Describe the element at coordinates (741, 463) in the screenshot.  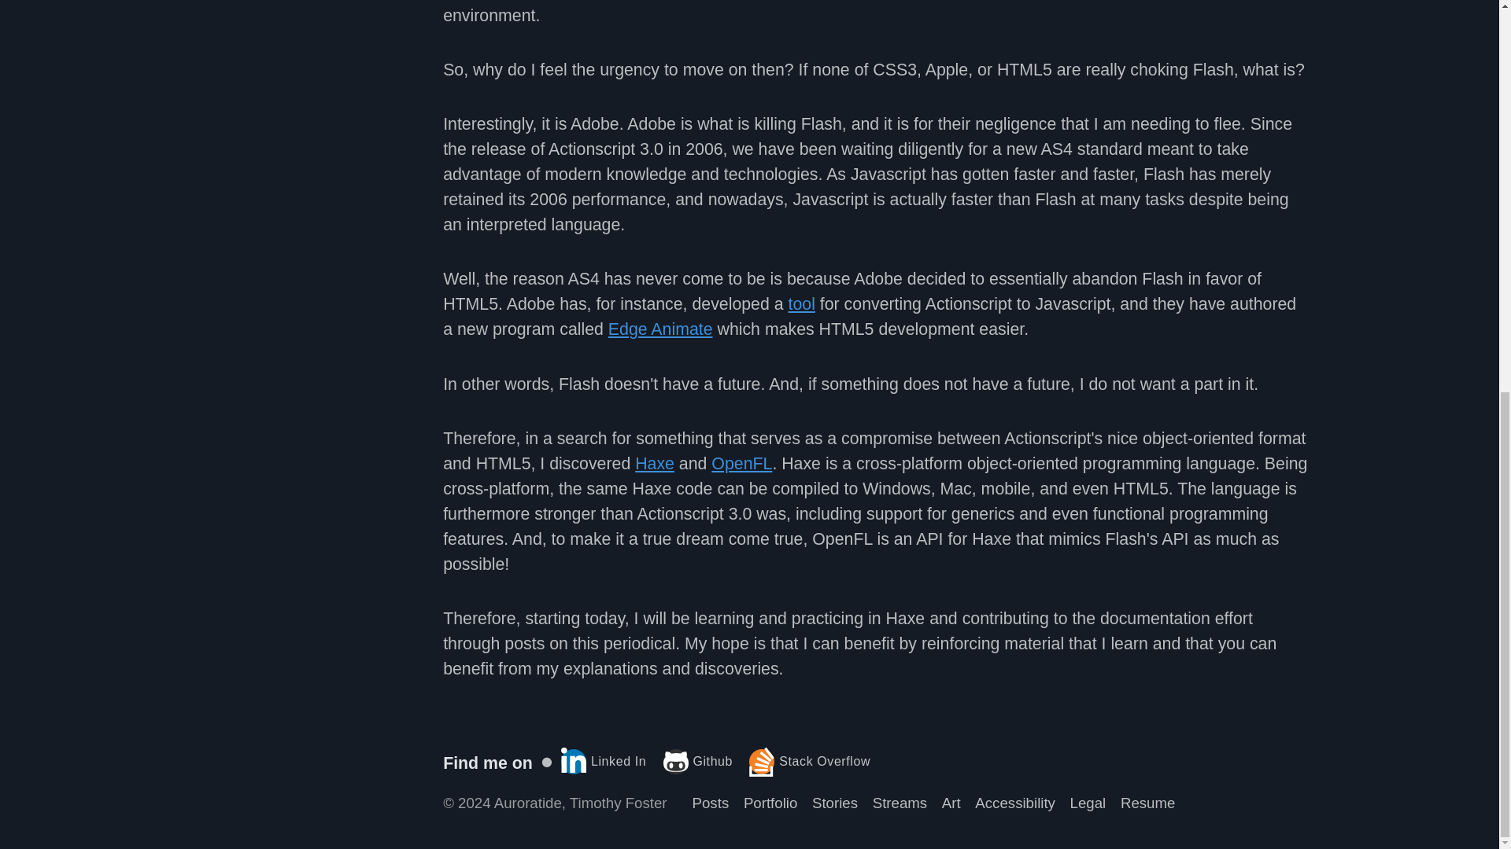
I see `OpenFL` at that location.